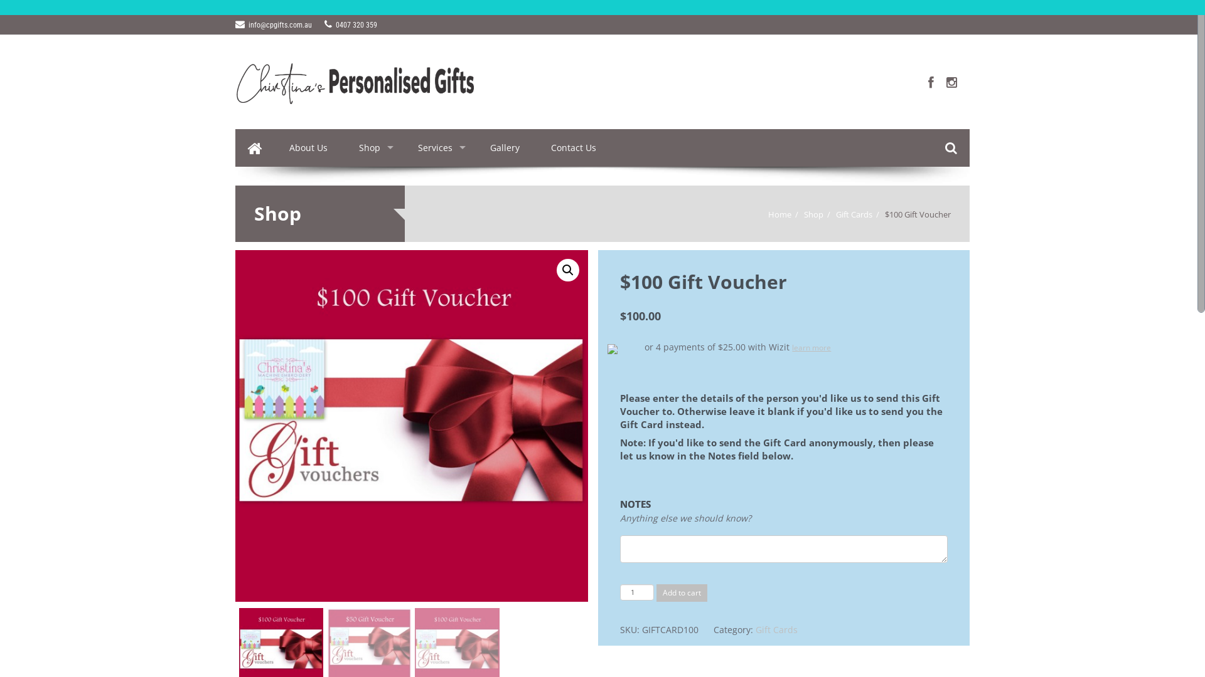 This screenshot has height=677, width=1205. I want to click on Gift Cards, so click(777, 629).